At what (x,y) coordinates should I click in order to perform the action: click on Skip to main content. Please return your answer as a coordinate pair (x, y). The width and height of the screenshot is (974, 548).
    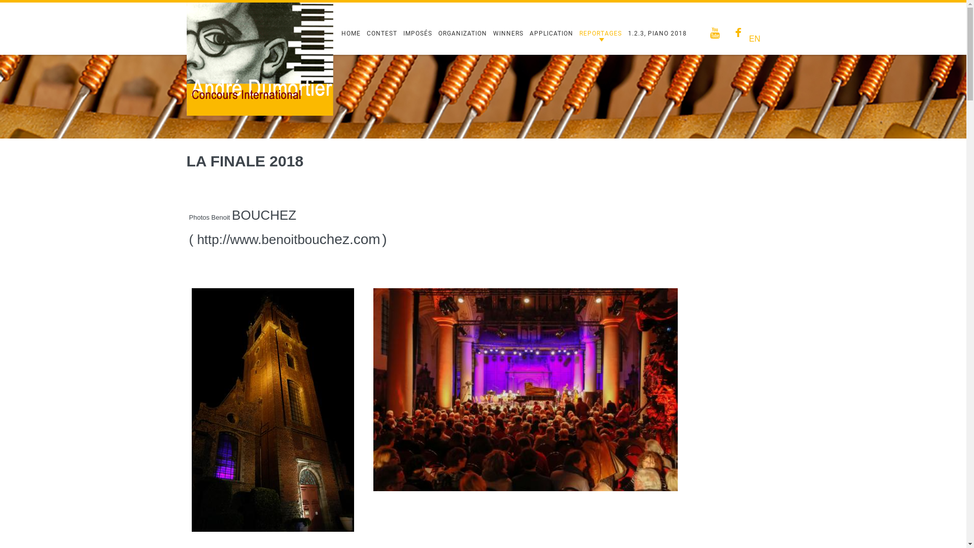
    Looking at the image, I should click on (29, 3).